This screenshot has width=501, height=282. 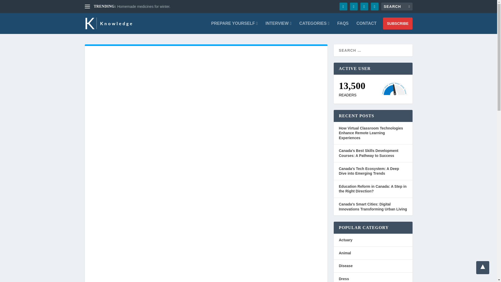 I want to click on PREPARE YOURSELF, so click(x=234, y=28).